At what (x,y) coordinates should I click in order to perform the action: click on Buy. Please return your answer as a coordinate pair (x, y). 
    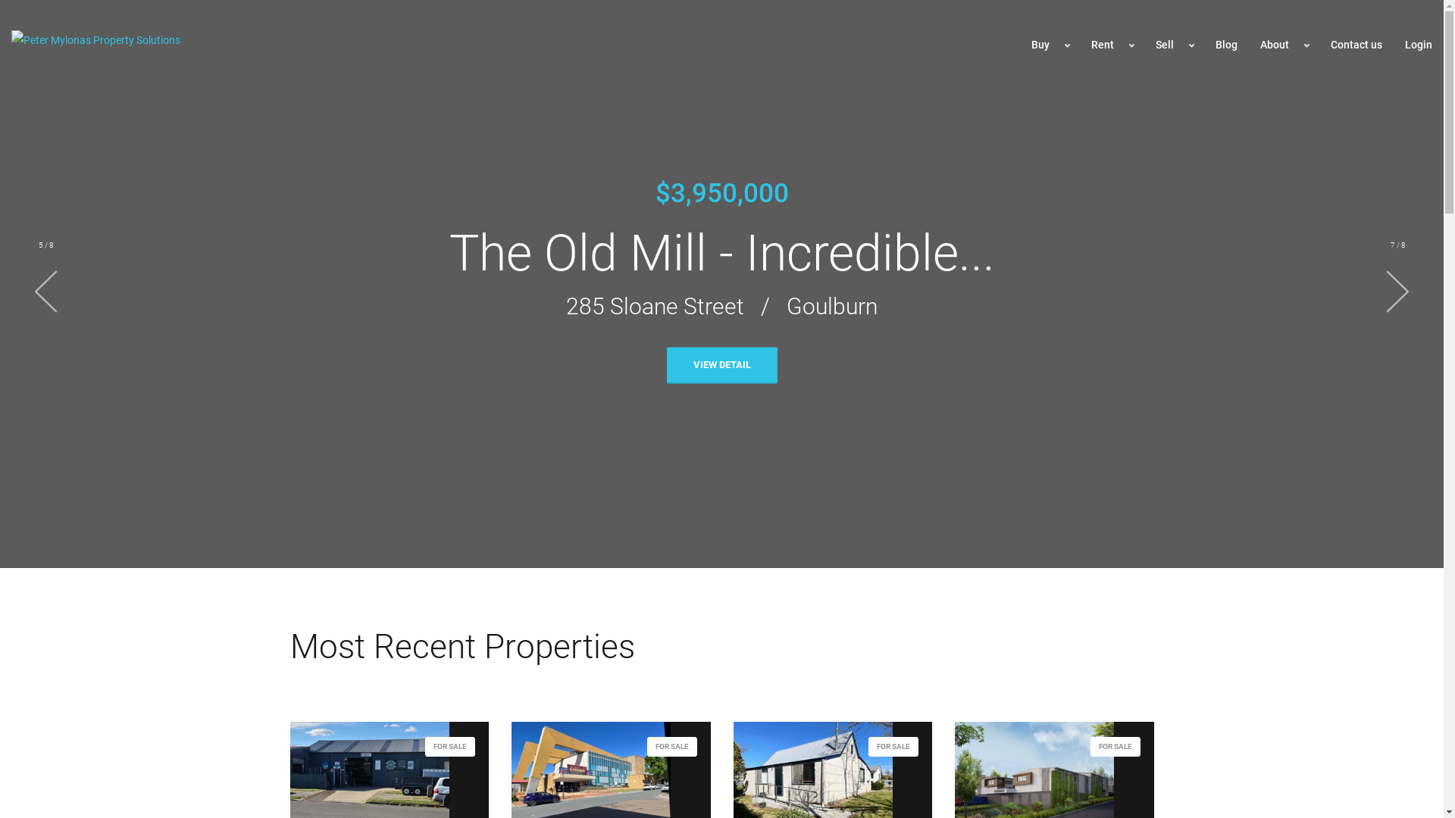
    Looking at the image, I should click on (1050, 45).